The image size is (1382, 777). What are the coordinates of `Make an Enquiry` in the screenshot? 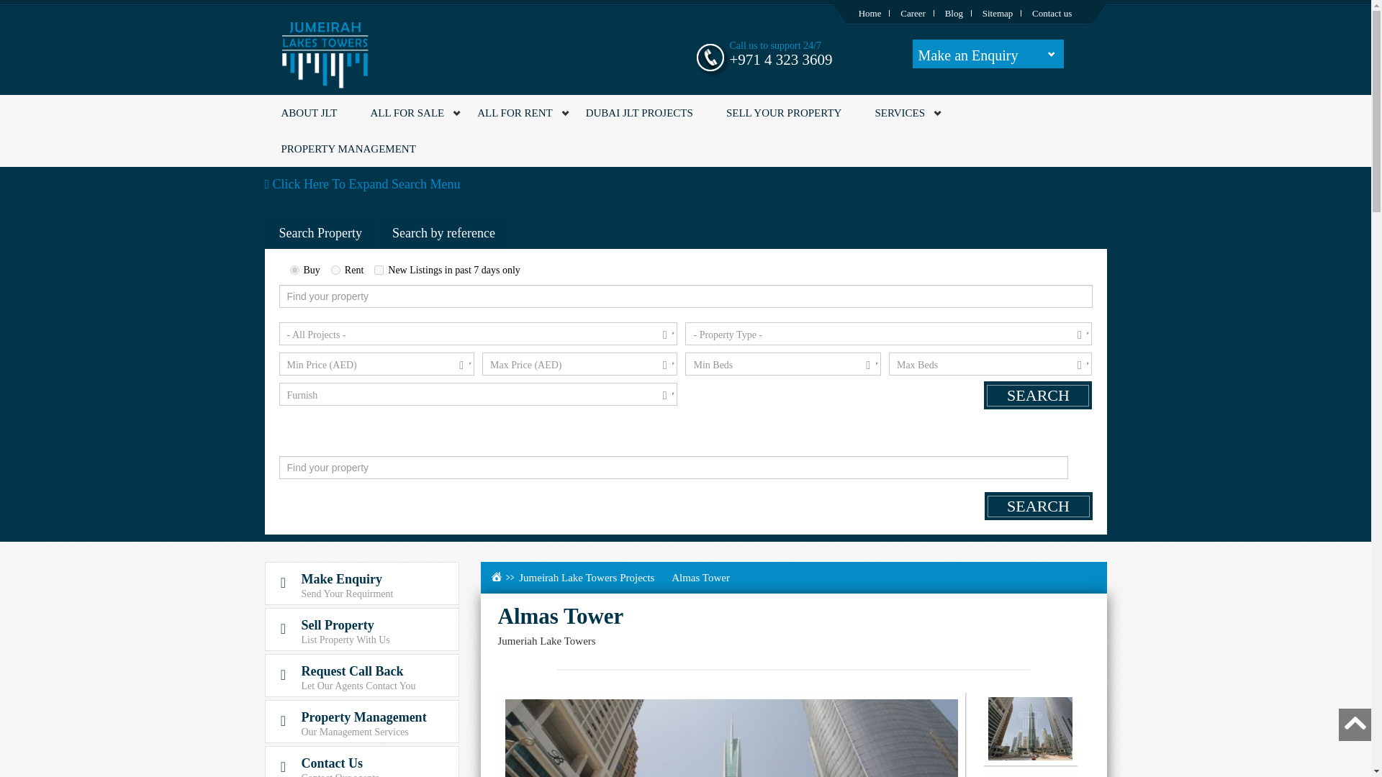 It's located at (988, 54).